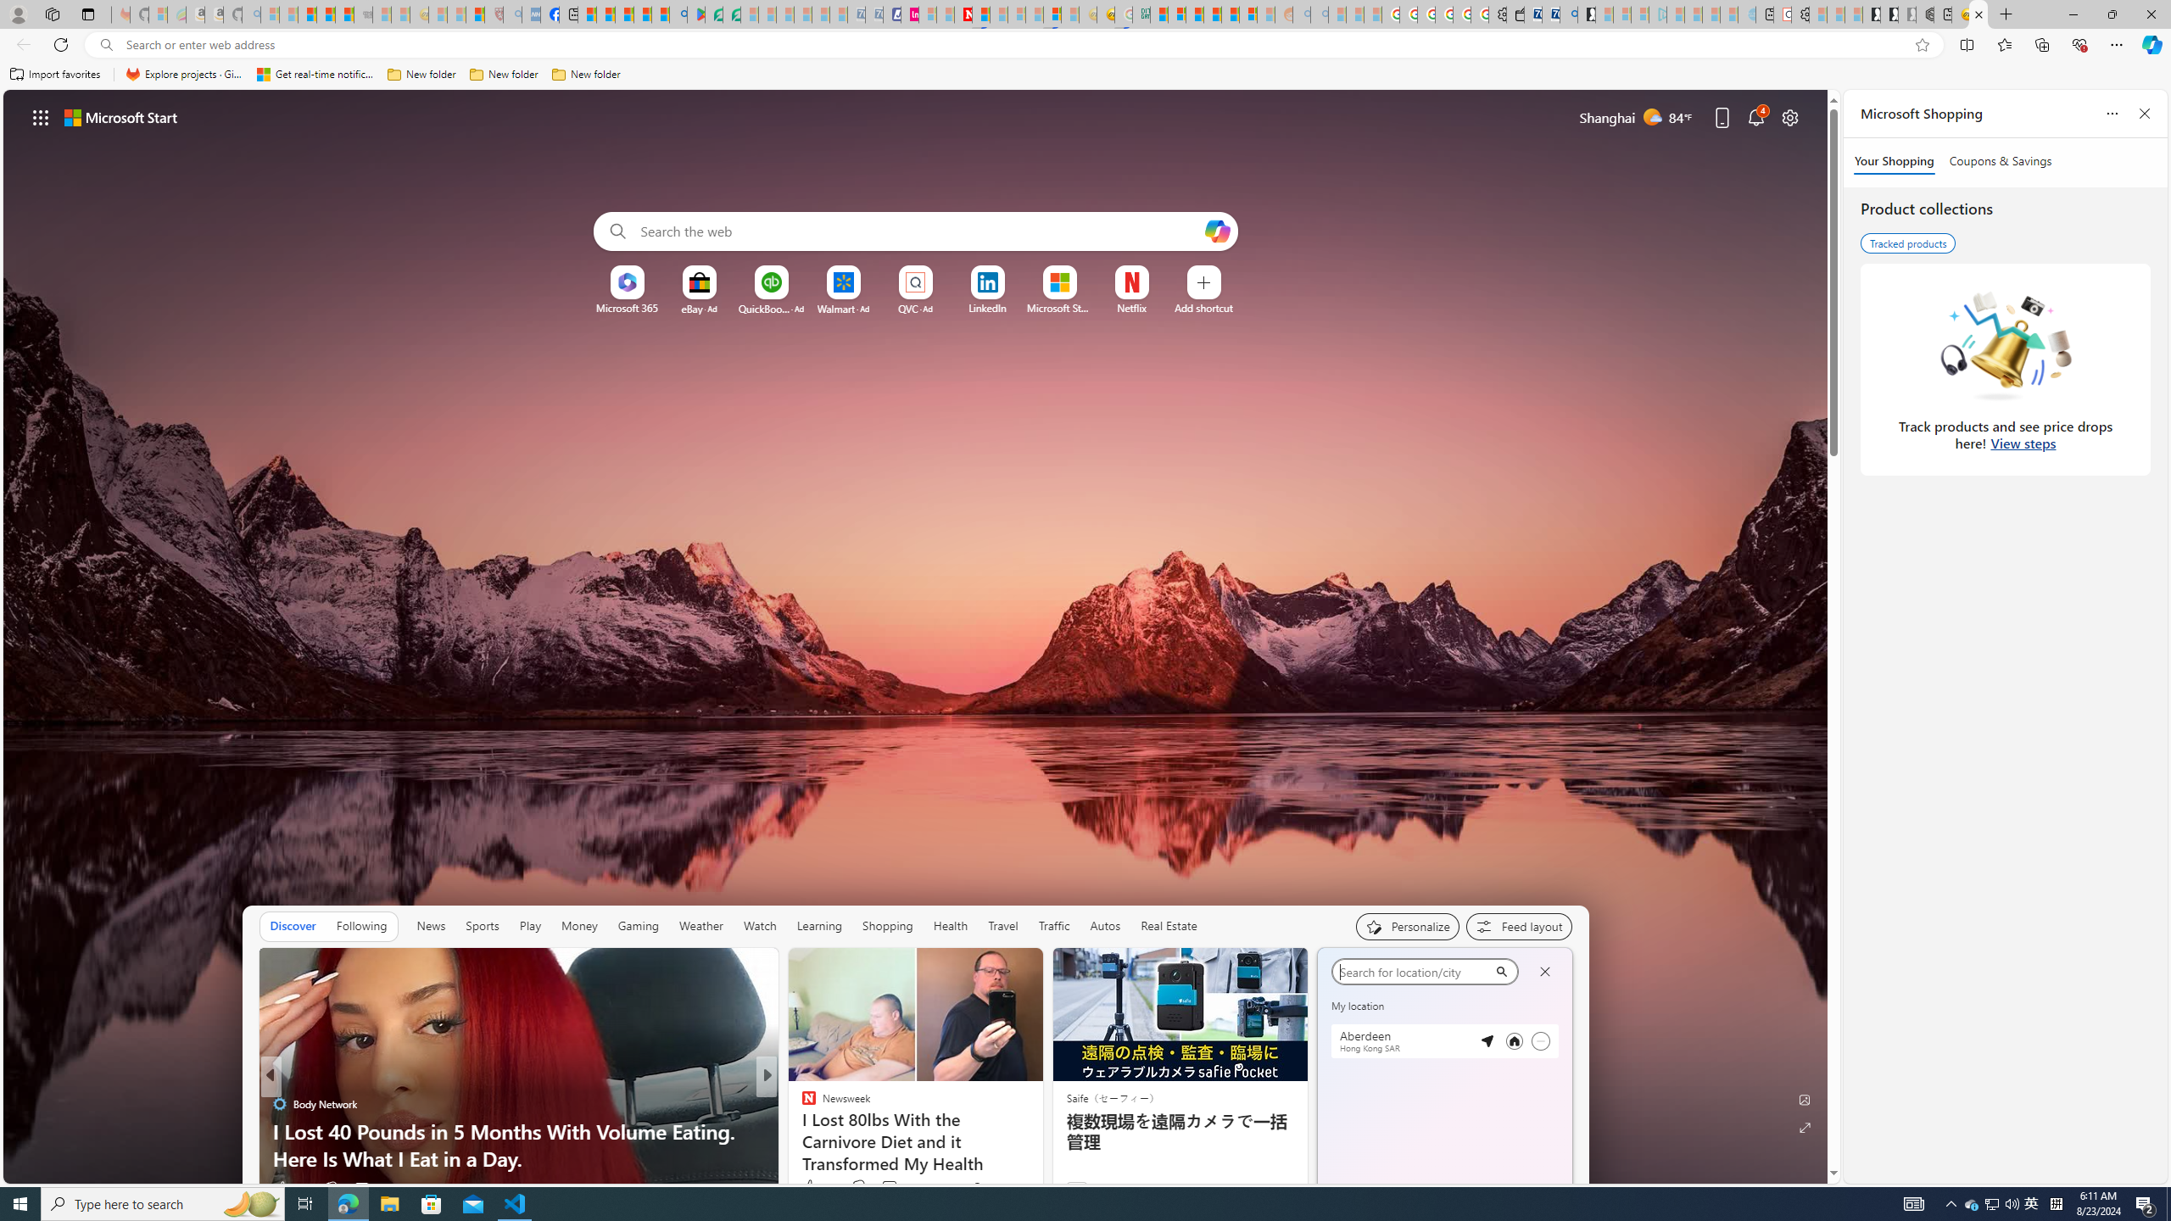 This screenshot has height=1221, width=2171. Describe the element at coordinates (1487, 1041) in the screenshot. I see `Detected location` at that location.